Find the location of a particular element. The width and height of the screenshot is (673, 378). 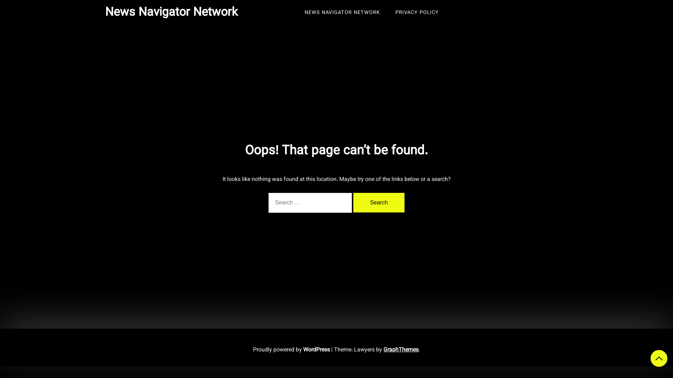

GraphThemes is located at coordinates (401, 350).